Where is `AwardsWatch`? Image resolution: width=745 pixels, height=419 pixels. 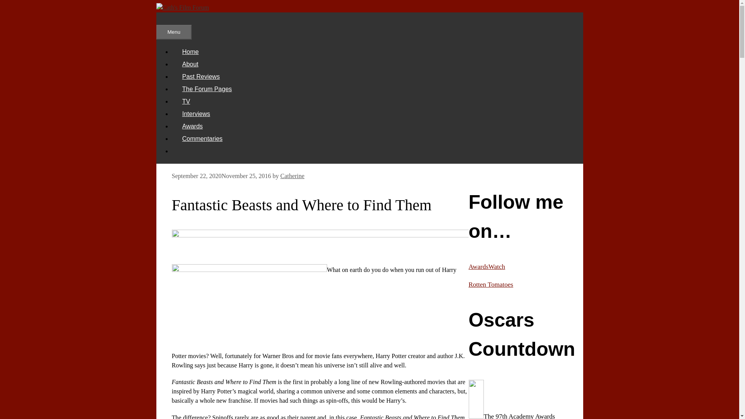 AwardsWatch is located at coordinates (487, 267).